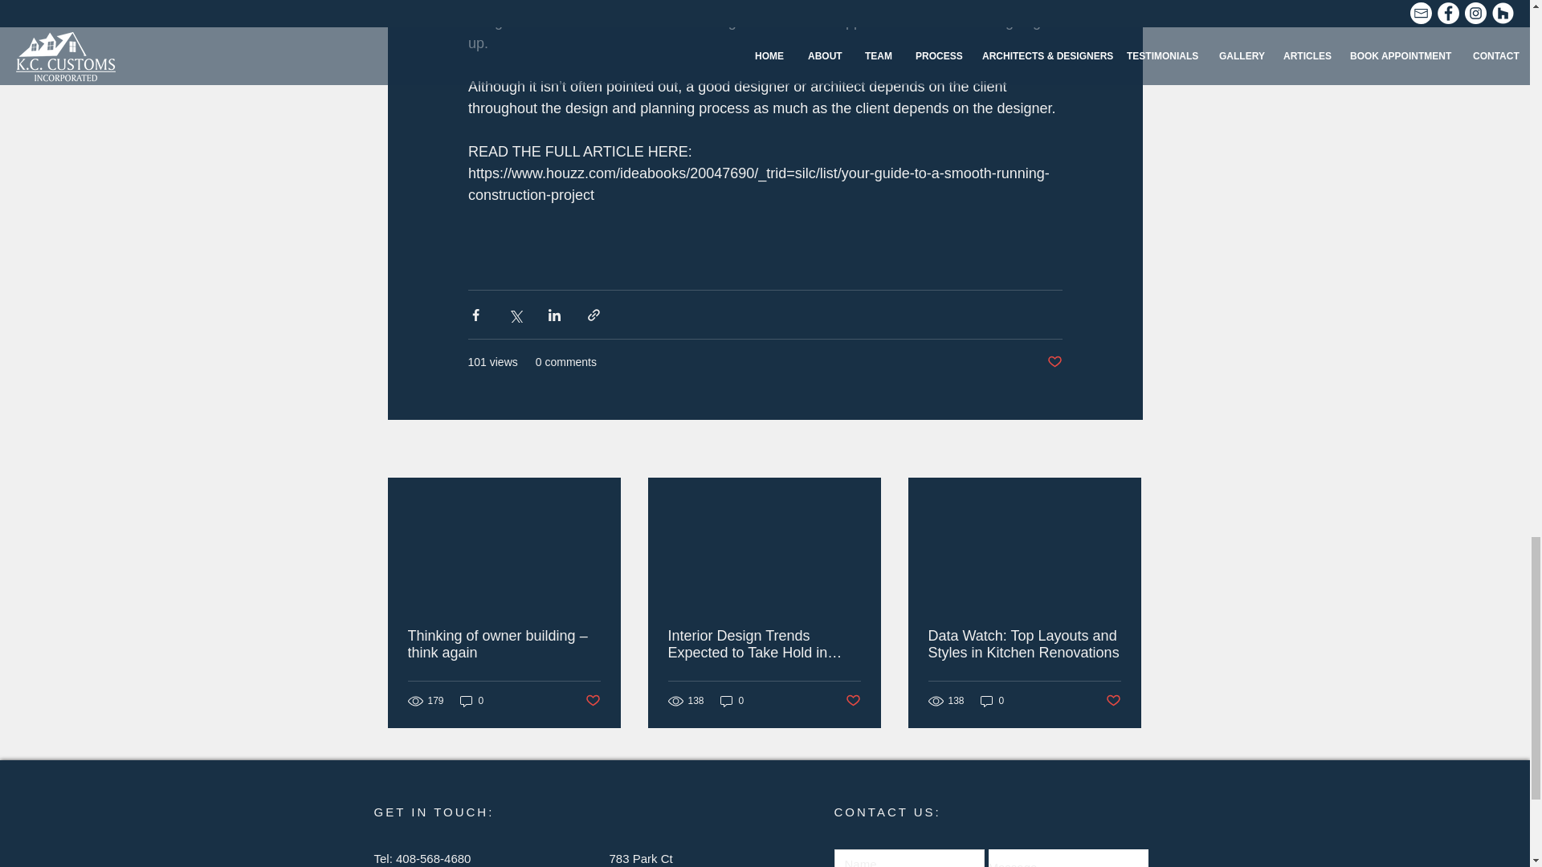  Describe the element at coordinates (1054, 362) in the screenshot. I see `Post not marked as liked` at that location.